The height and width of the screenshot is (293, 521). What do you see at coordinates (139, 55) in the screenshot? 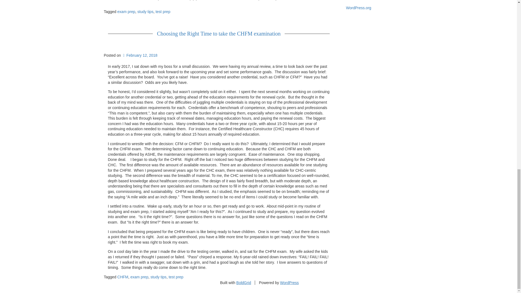
I see `February 12, 2018` at bounding box center [139, 55].